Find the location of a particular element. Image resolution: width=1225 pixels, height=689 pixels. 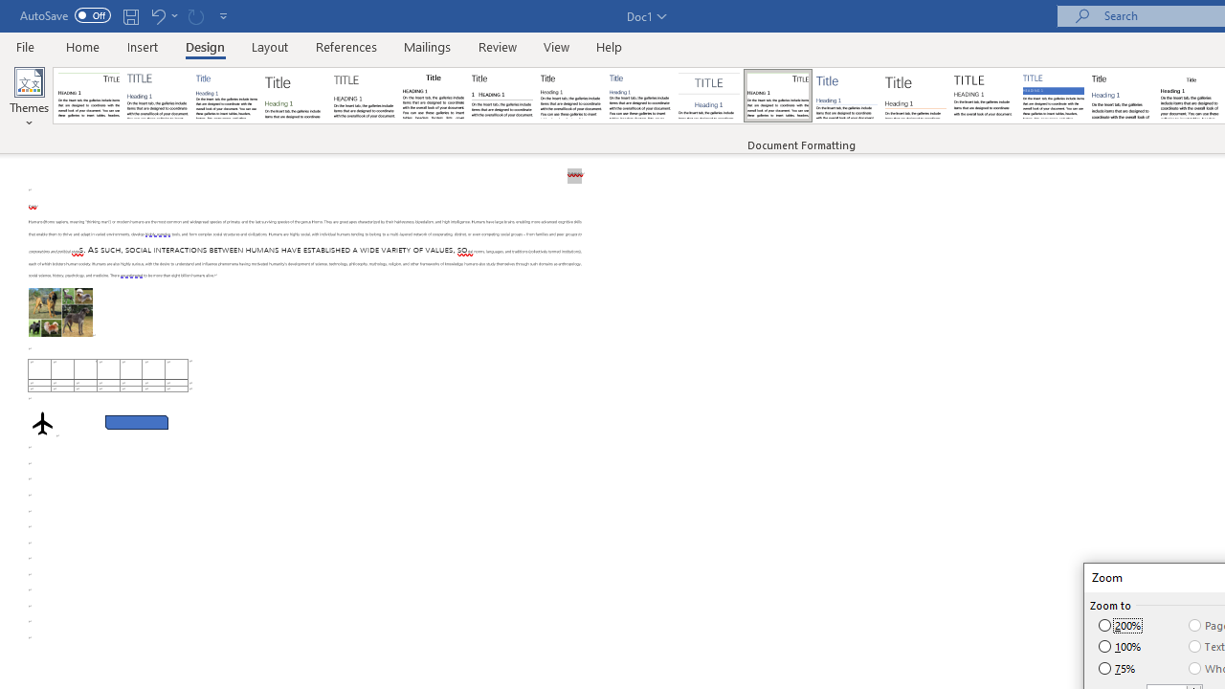

Shaded is located at coordinates (1053, 96).